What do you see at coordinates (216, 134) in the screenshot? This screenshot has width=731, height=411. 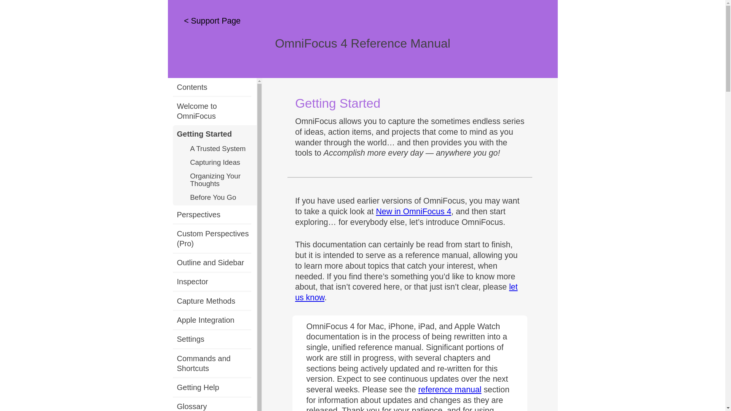 I see `Getting Started` at bounding box center [216, 134].